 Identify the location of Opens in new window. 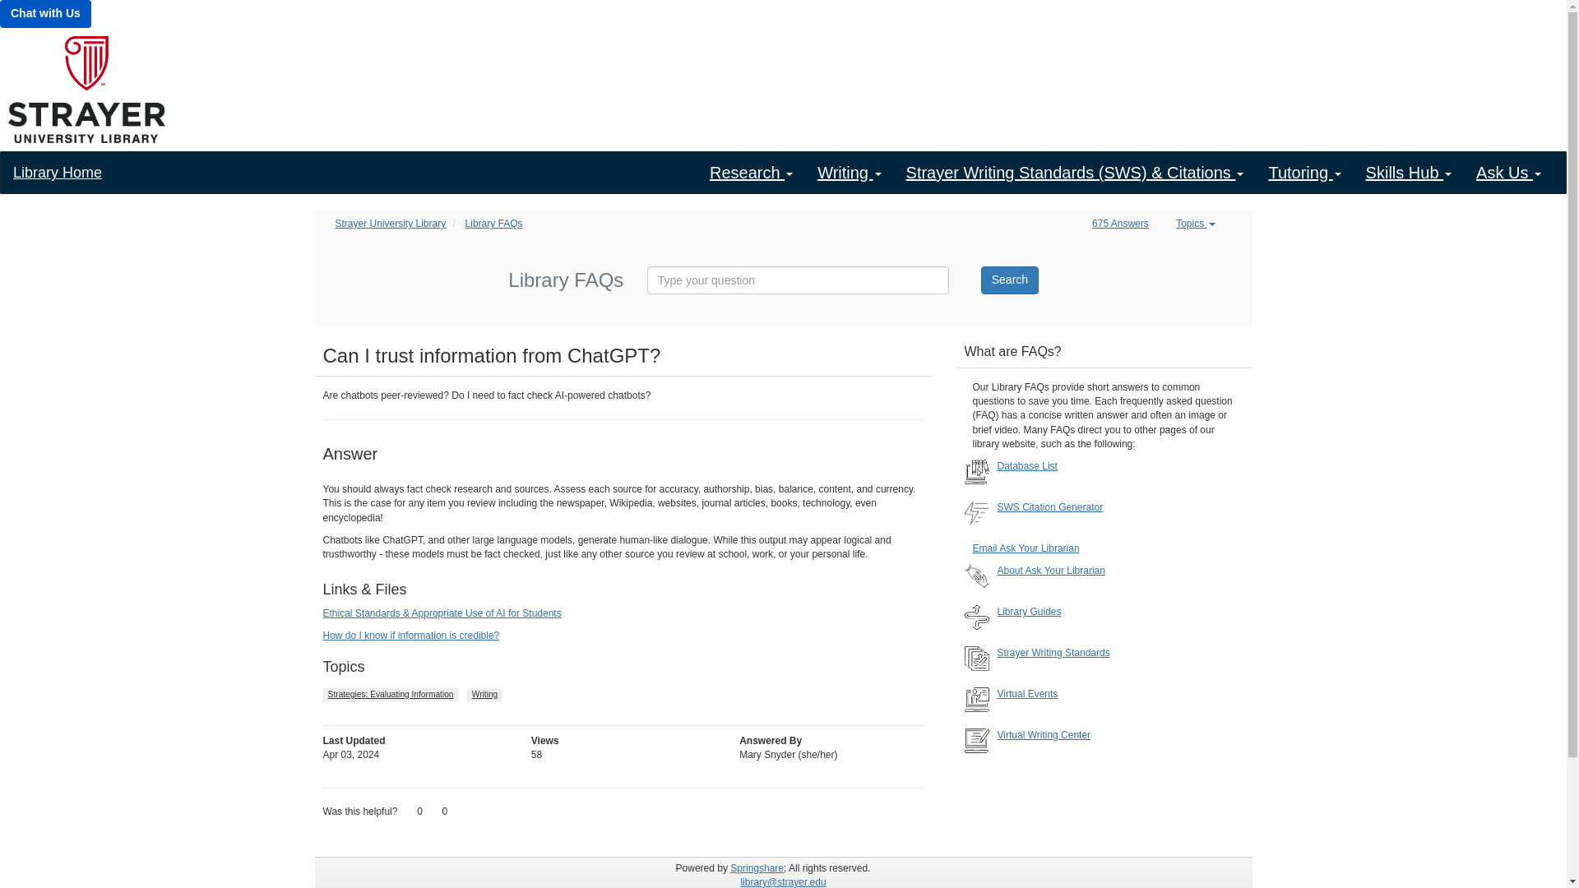
(441, 613).